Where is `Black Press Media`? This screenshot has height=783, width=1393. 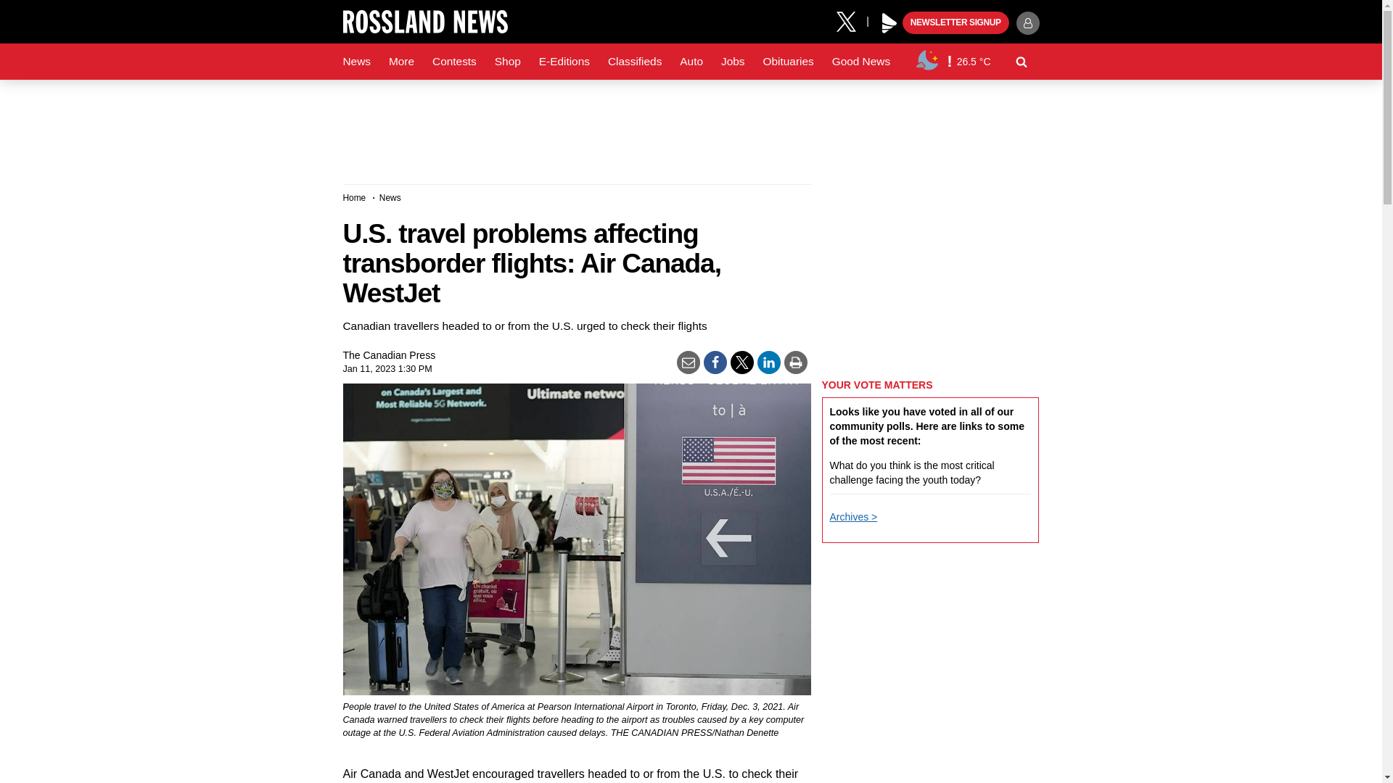 Black Press Media is located at coordinates (889, 23).